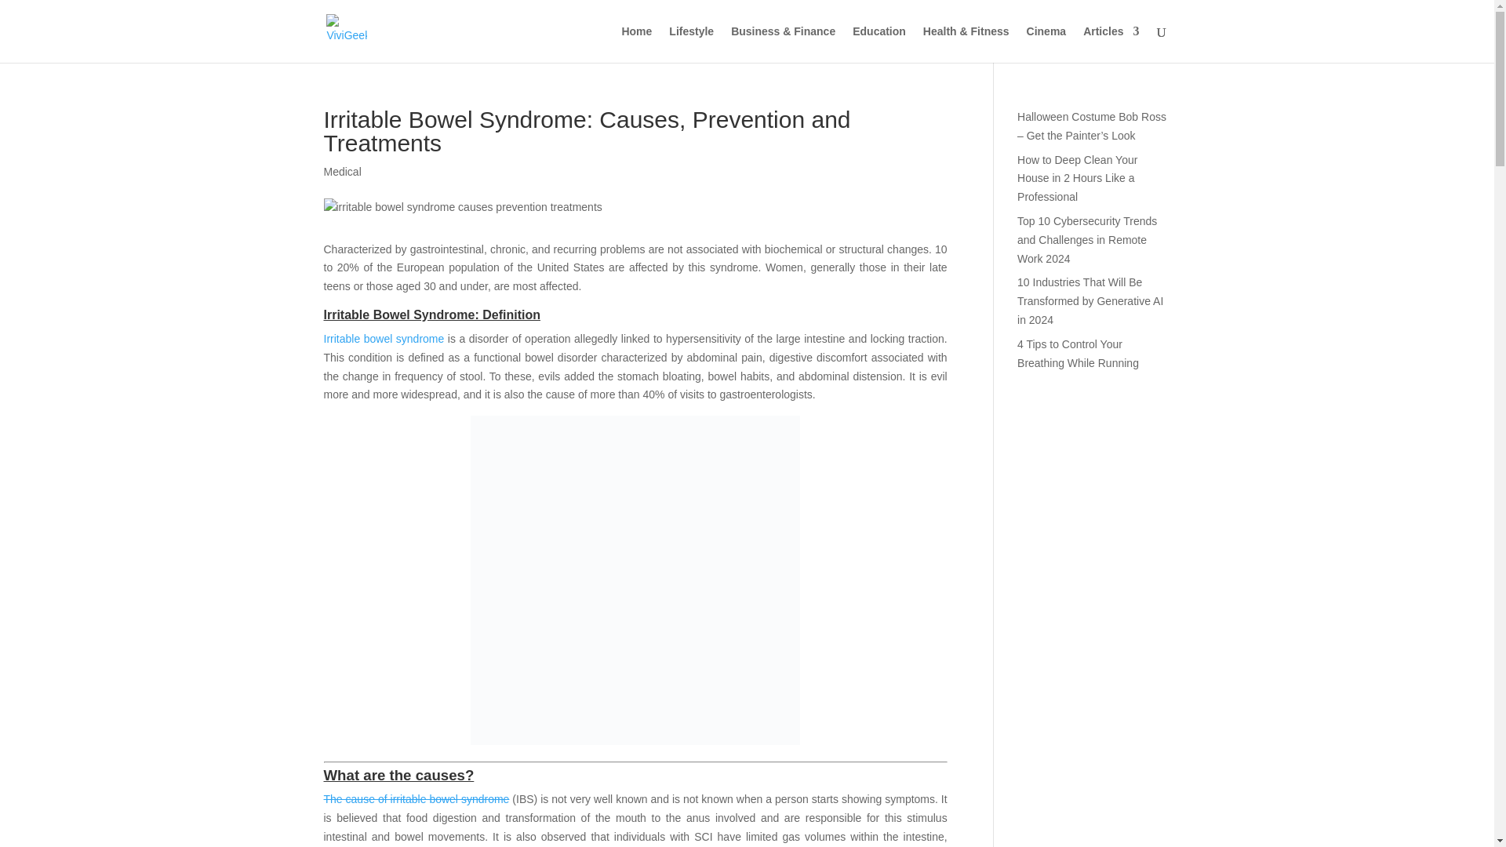 Image resolution: width=1506 pixels, height=847 pixels. Describe the element at coordinates (384, 339) in the screenshot. I see `Irritable bowel syndrome` at that location.